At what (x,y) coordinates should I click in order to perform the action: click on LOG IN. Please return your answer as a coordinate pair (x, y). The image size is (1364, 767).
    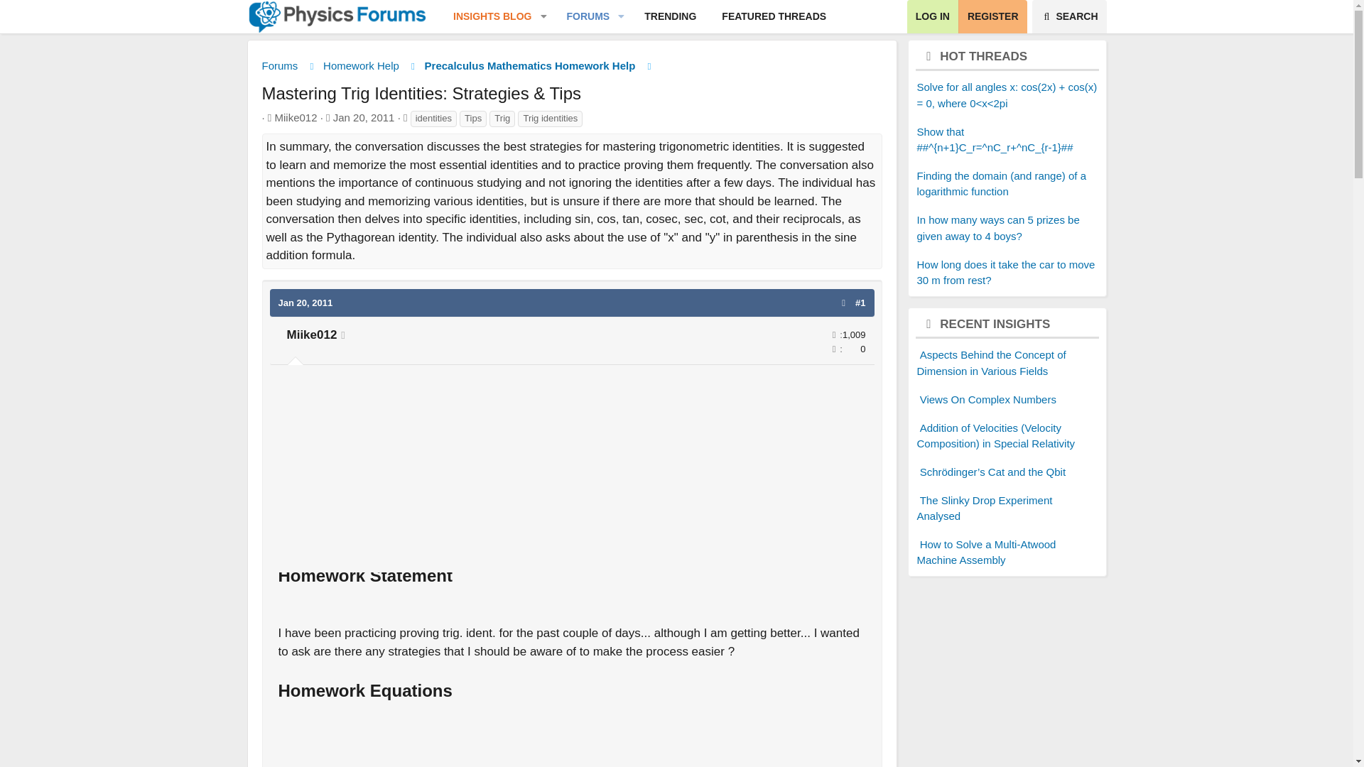
    Looking at the image, I should click on (932, 17).